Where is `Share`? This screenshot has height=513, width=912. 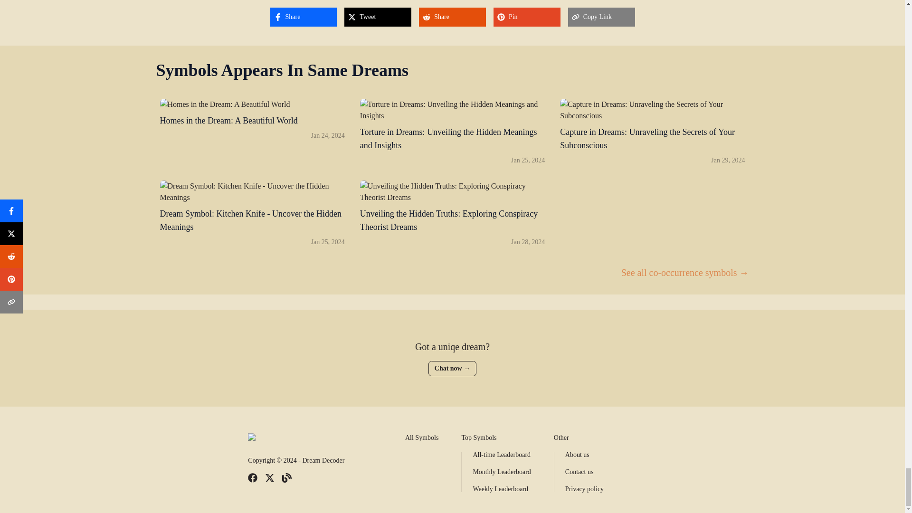 Share is located at coordinates (502, 455).